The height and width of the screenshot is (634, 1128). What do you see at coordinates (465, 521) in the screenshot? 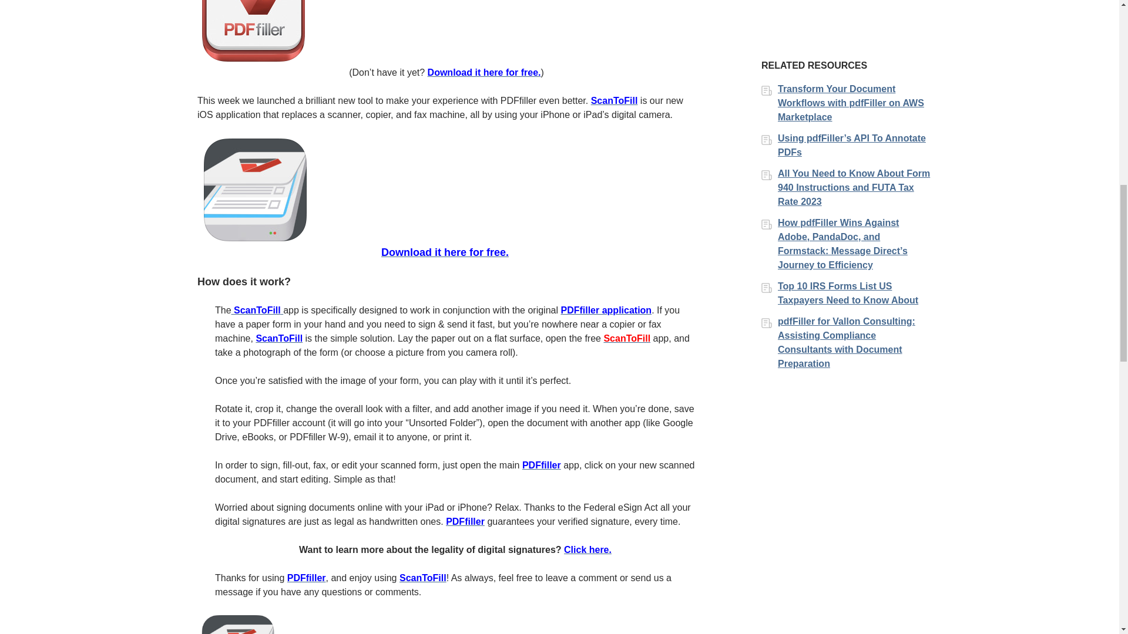
I see `PDFfiller.com` at bounding box center [465, 521].